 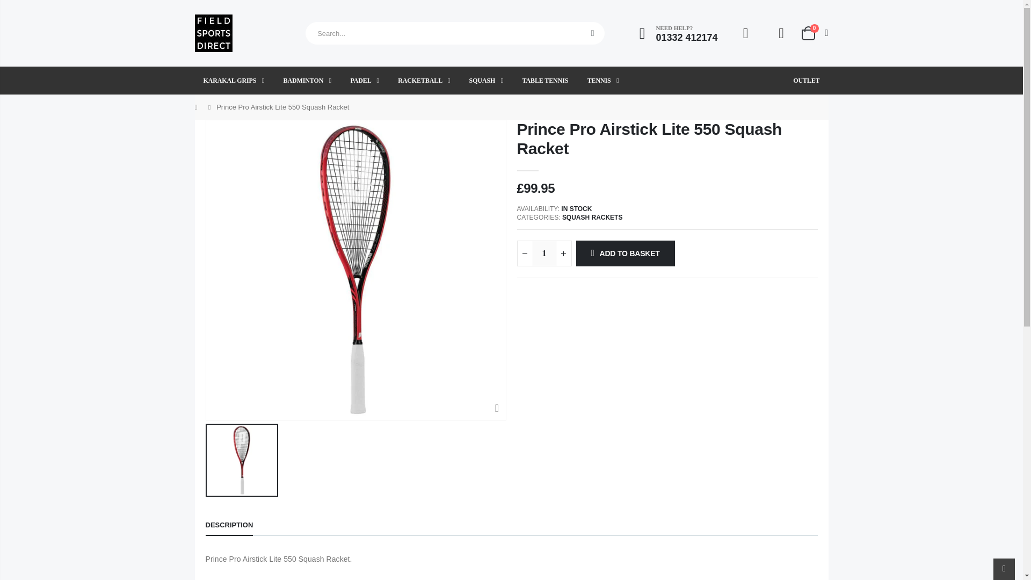 I want to click on TABLE TENNIS, so click(x=544, y=81).